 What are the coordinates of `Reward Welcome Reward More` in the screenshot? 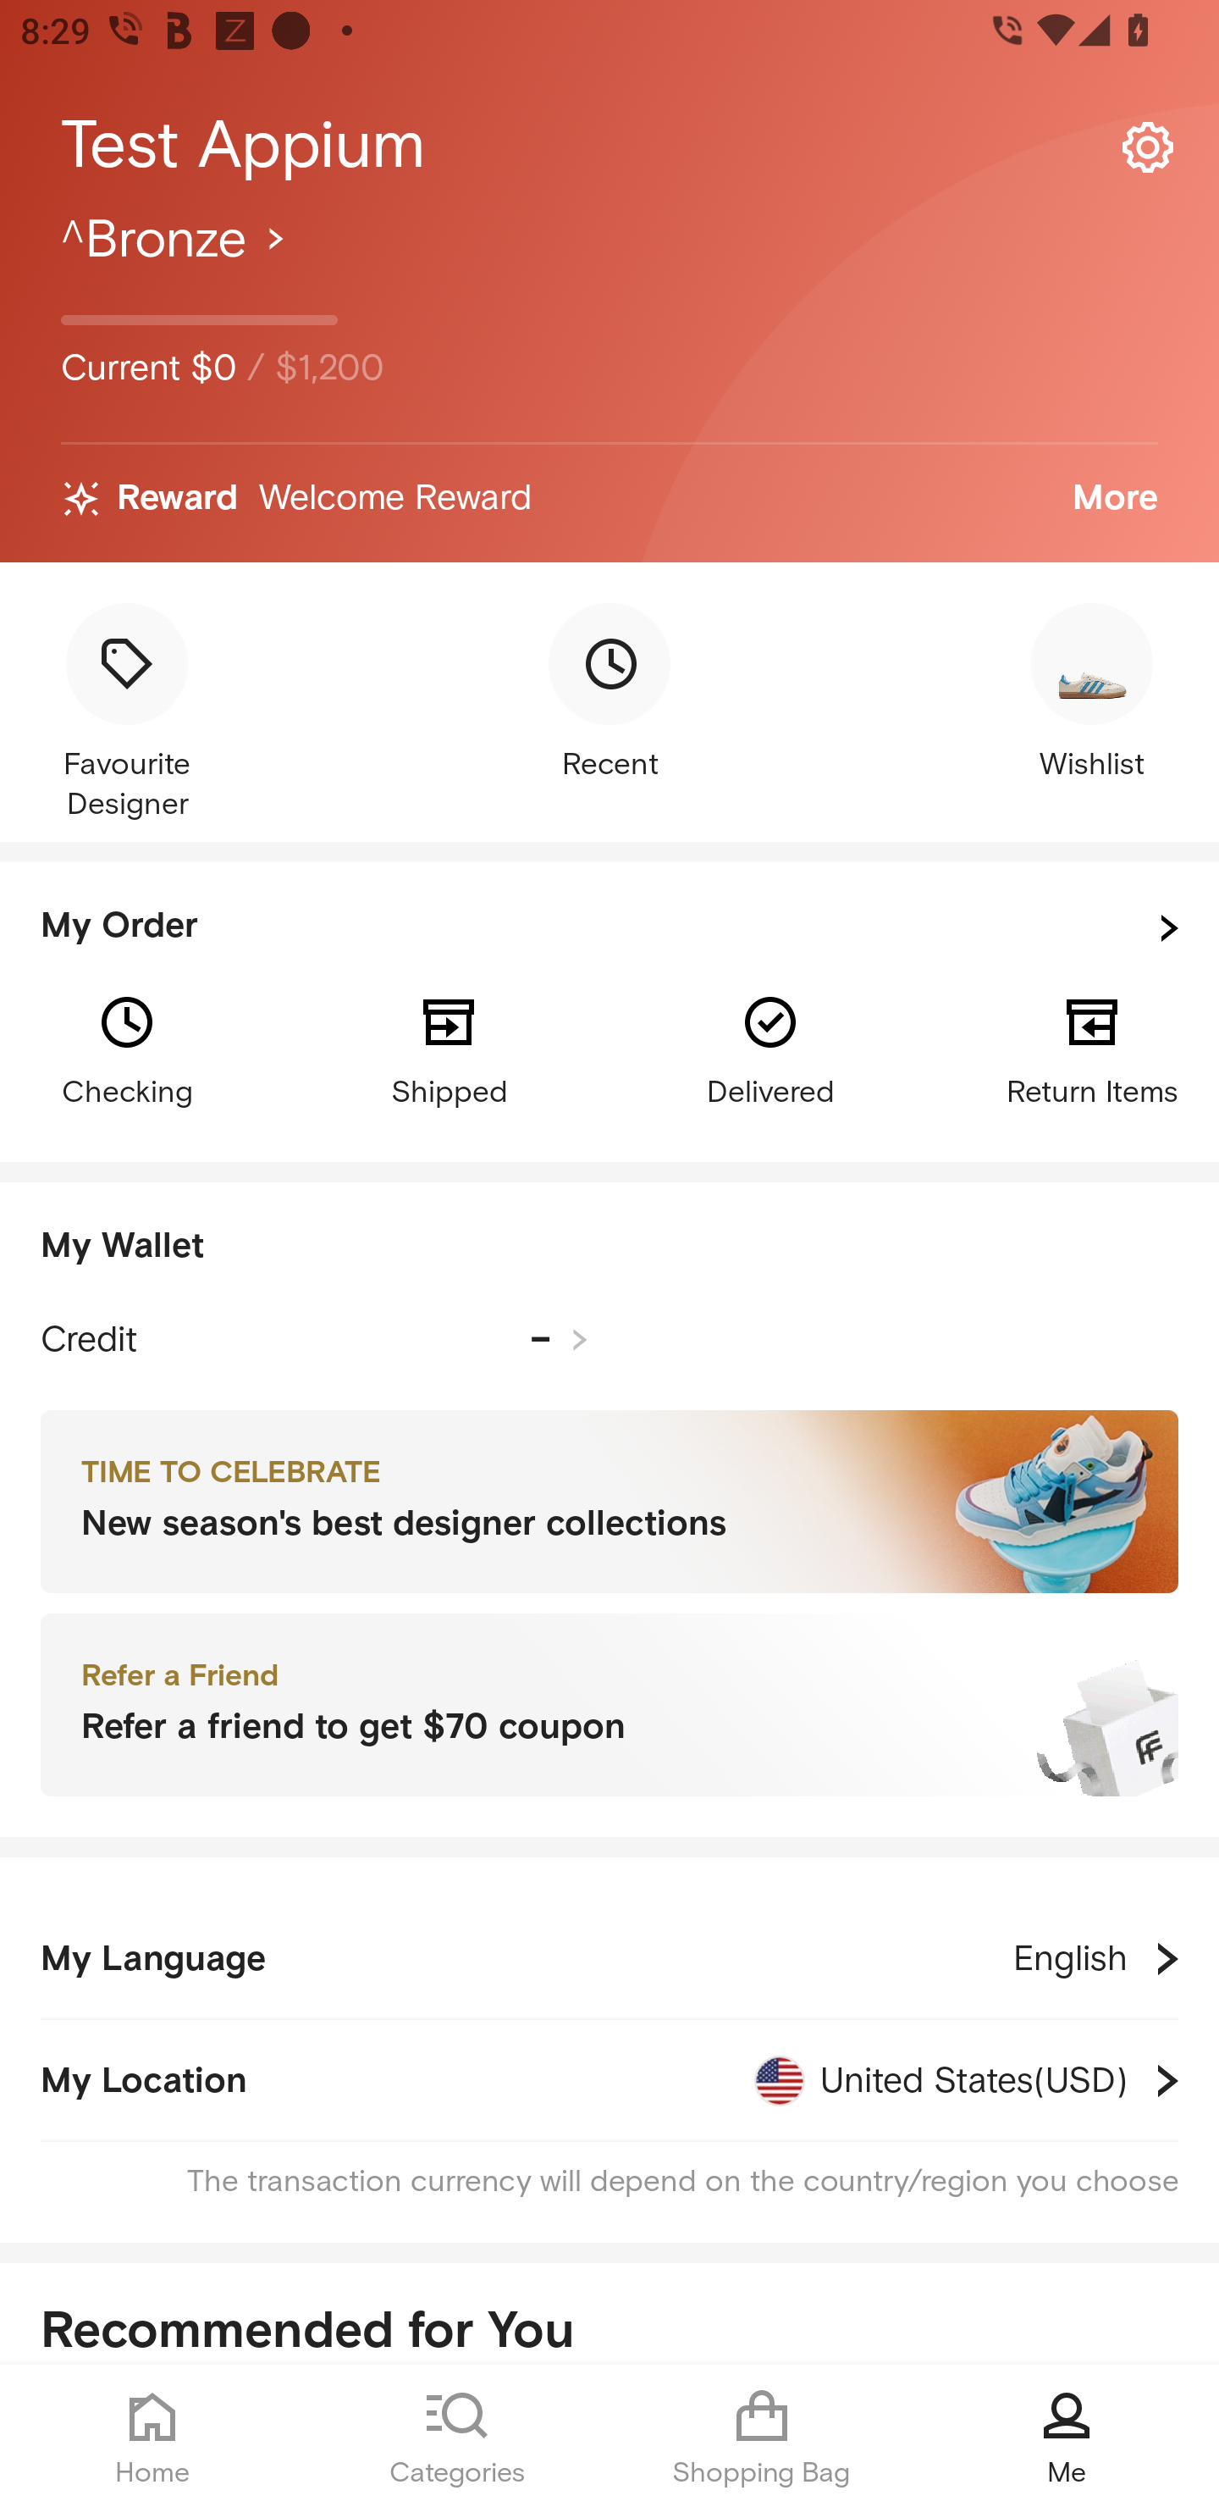 It's located at (609, 499).